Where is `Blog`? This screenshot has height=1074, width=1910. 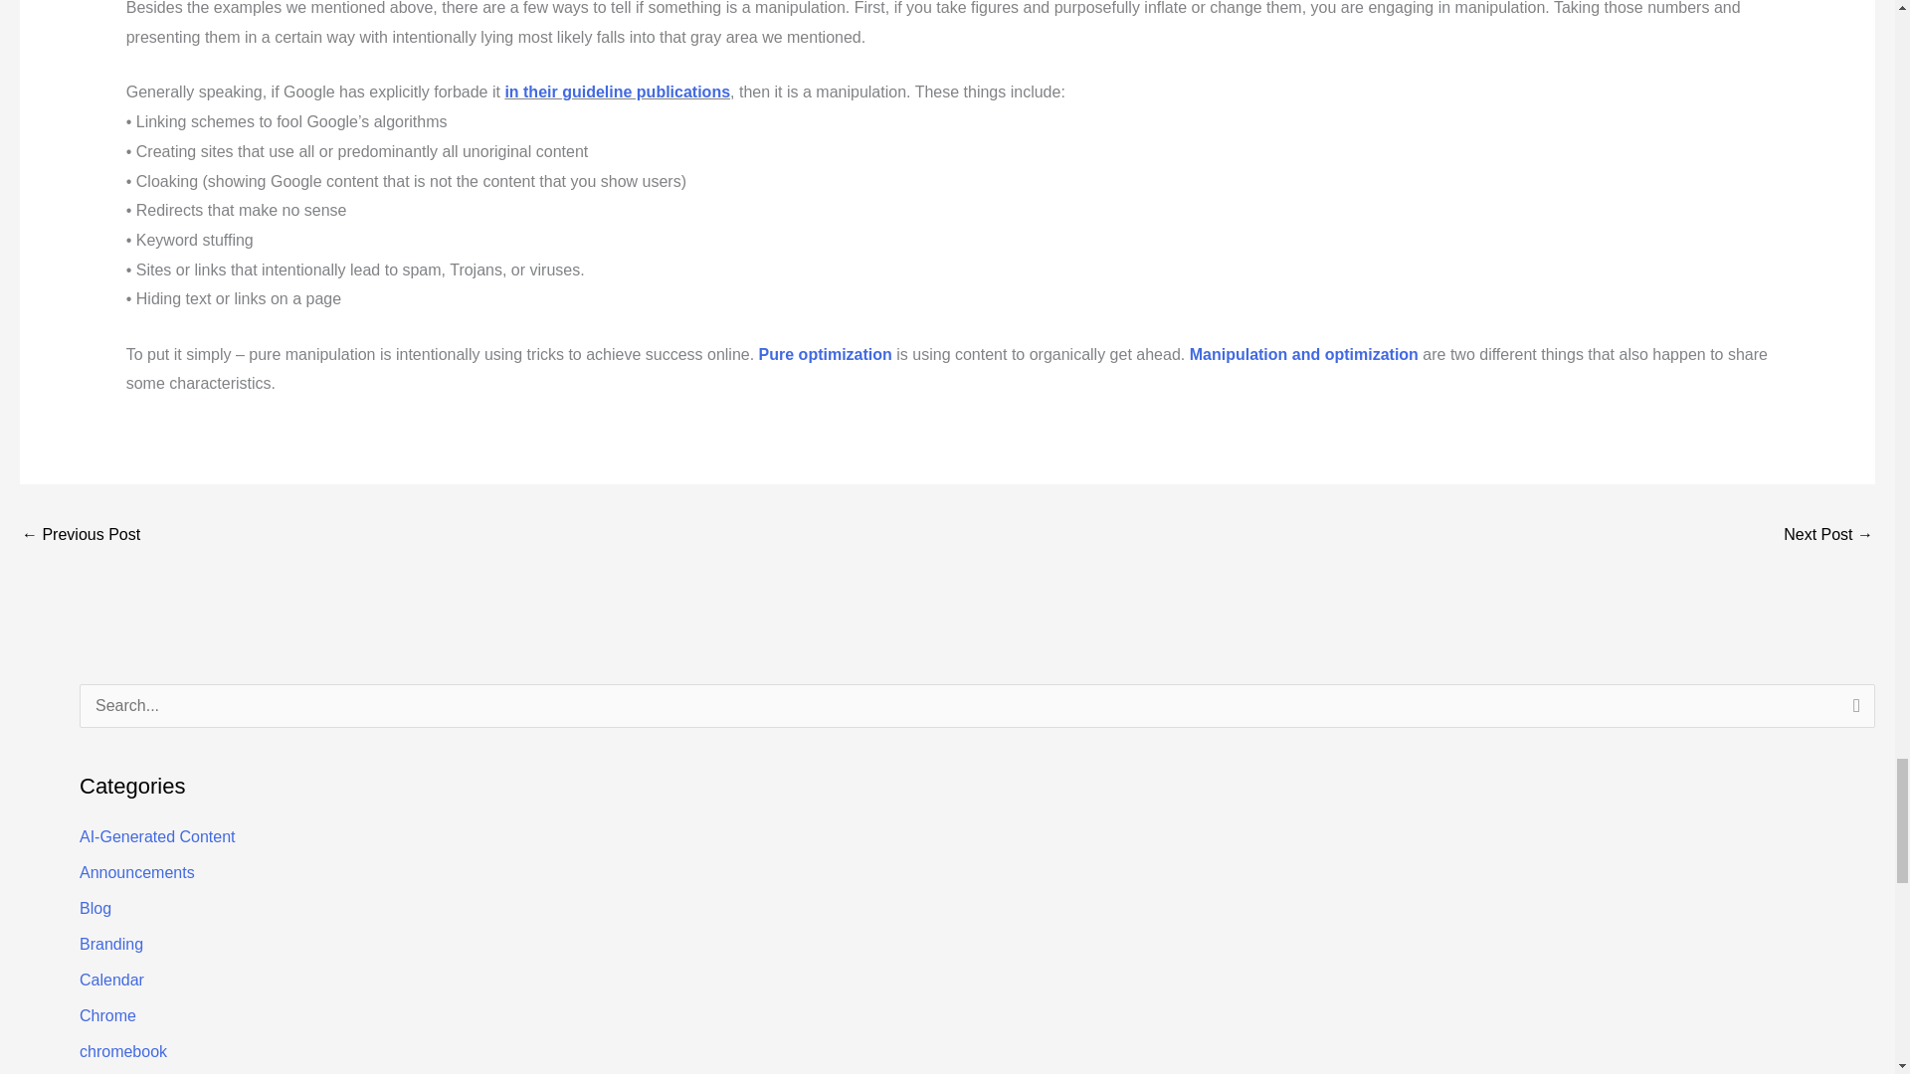 Blog is located at coordinates (95, 909).